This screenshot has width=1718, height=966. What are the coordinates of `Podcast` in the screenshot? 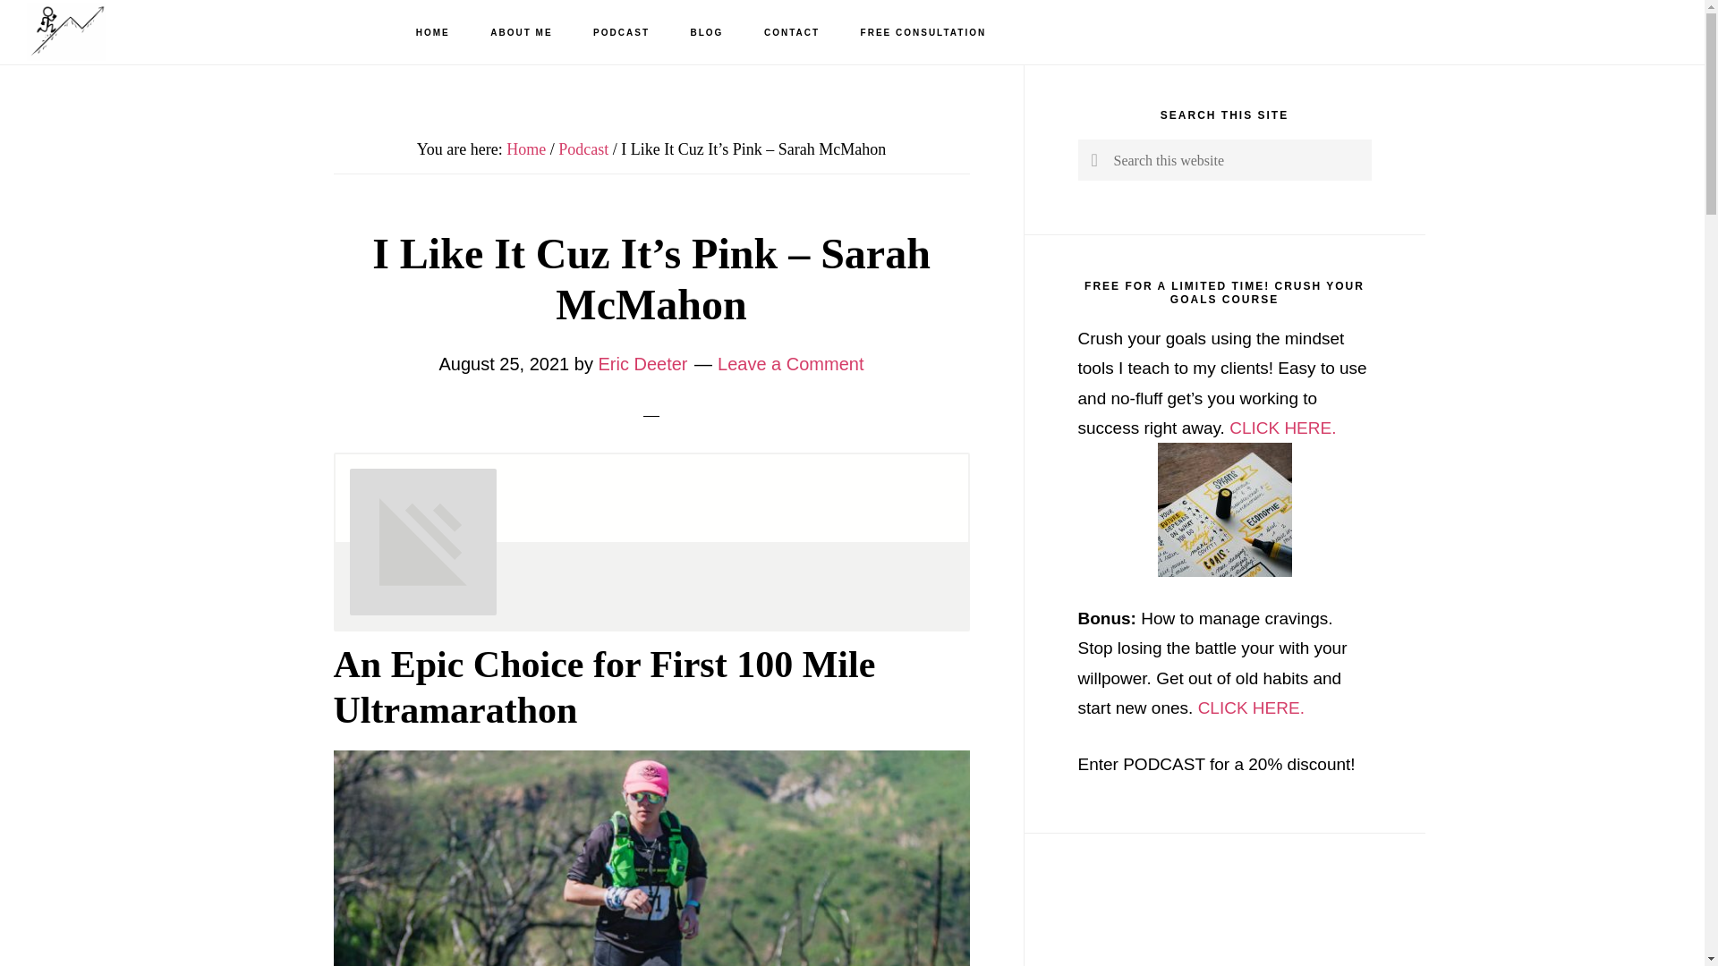 It's located at (583, 148).